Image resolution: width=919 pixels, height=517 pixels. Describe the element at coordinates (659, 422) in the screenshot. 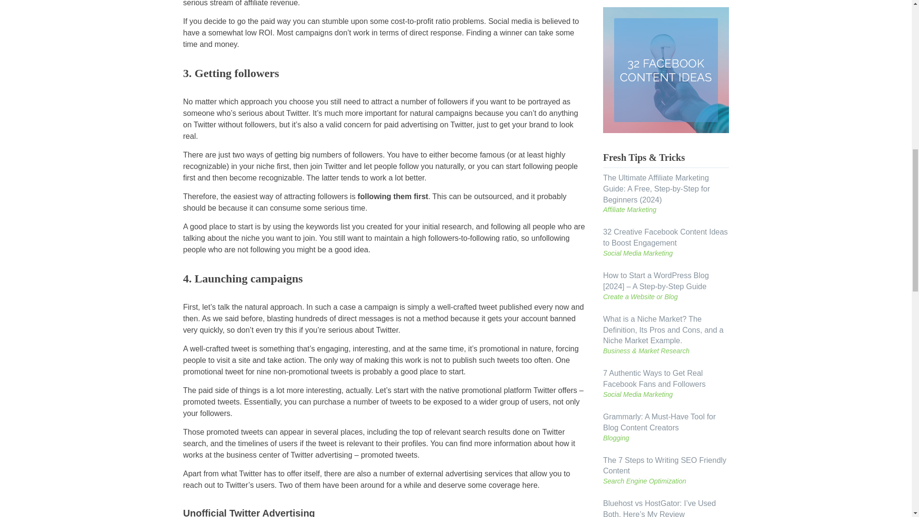

I see `Grammarly: A Must-Have Tool for Blog Content Creators` at that location.